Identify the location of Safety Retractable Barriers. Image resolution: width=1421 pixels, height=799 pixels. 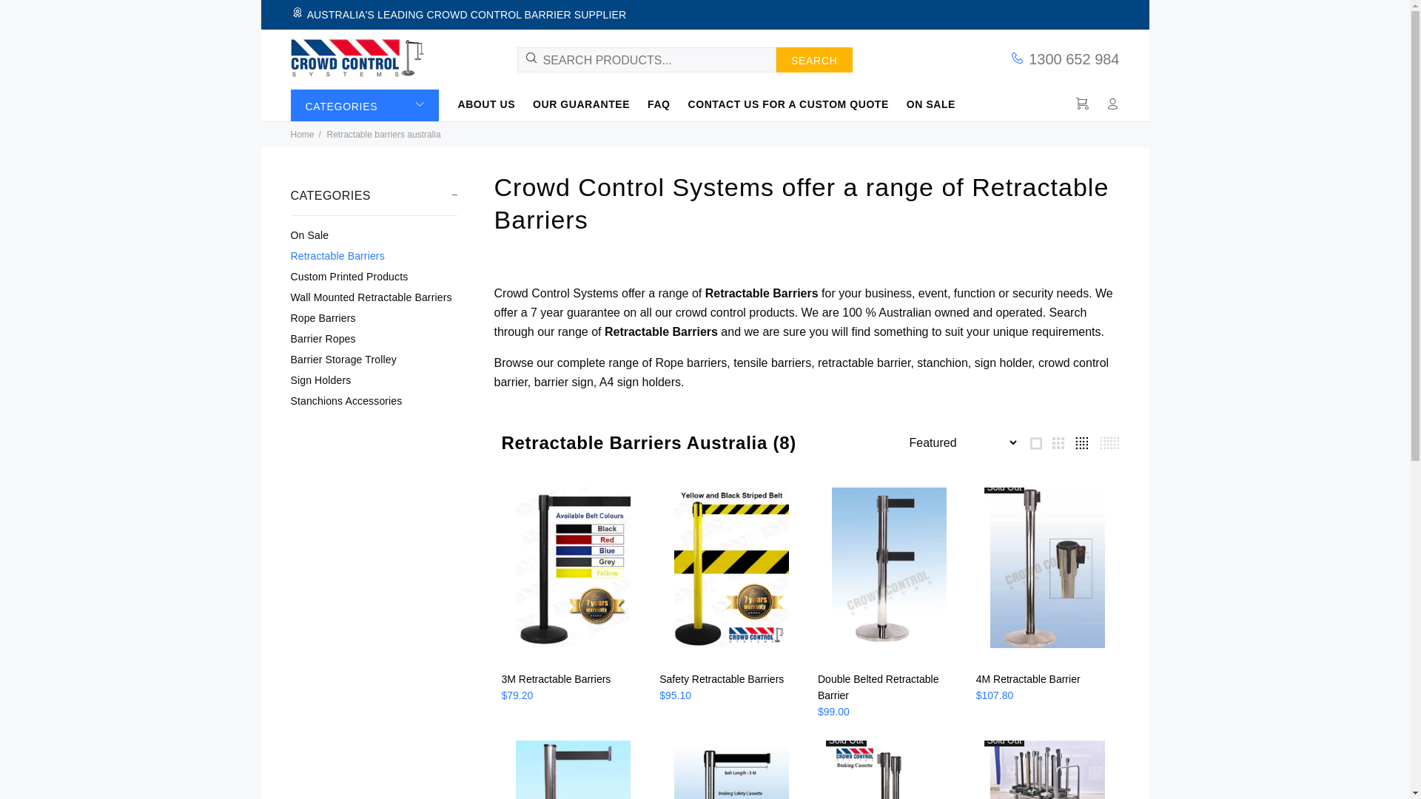
(722, 679).